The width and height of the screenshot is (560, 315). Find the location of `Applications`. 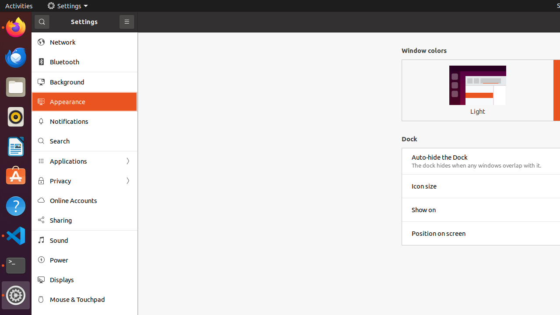

Applications is located at coordinates (84, 161).